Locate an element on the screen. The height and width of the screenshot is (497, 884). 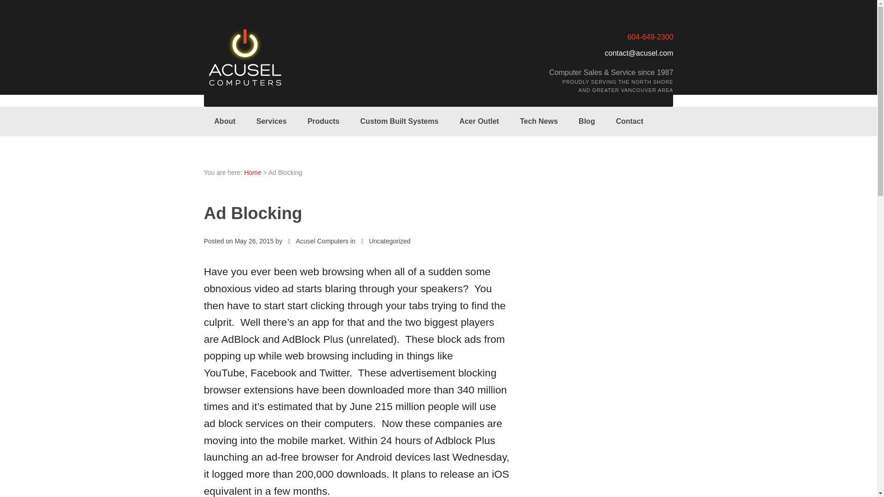
Uncategorized is located at coordinates (385, 241).